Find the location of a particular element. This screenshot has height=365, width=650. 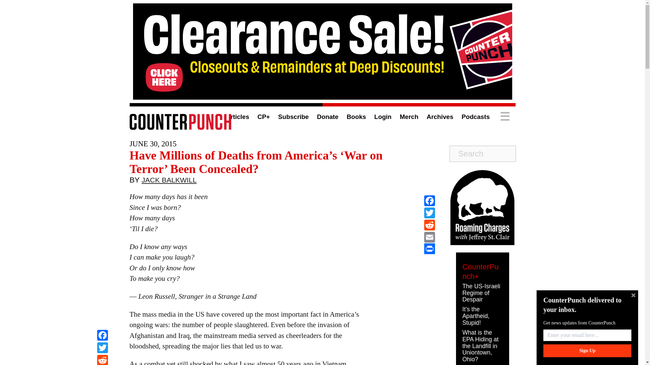

Subscribe is located at coordinates (293, 117).